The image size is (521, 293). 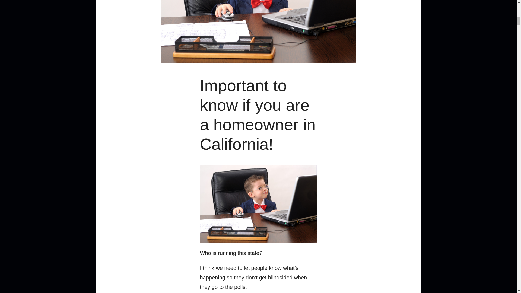 What do you see at coordinates (258, 114) in the screenshot?
I see `Important to know if you are a homeowner in California!` at bounding box center [258, 114].